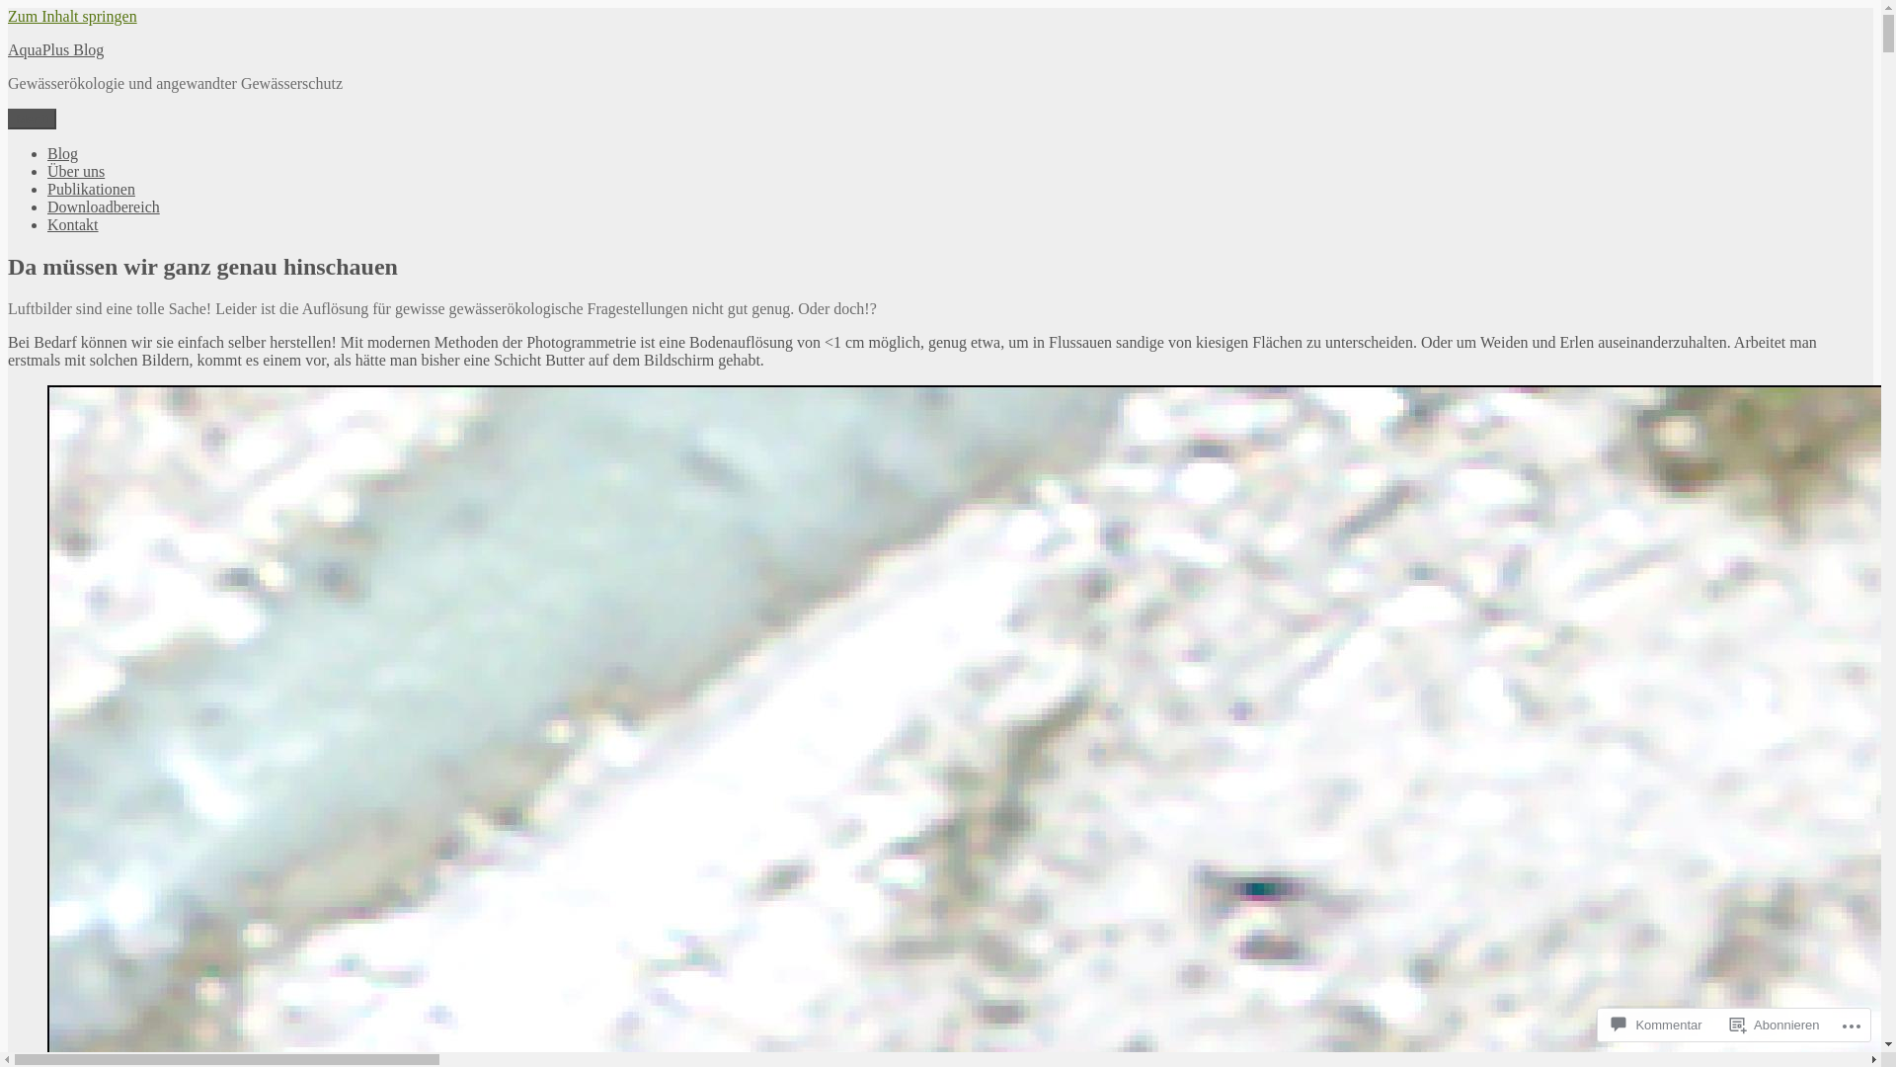 The image size is (1896, 1067). What do you see at coordinates (63, 154) in the screenshot?
I see `Blog` at bounding box center [63, 154].